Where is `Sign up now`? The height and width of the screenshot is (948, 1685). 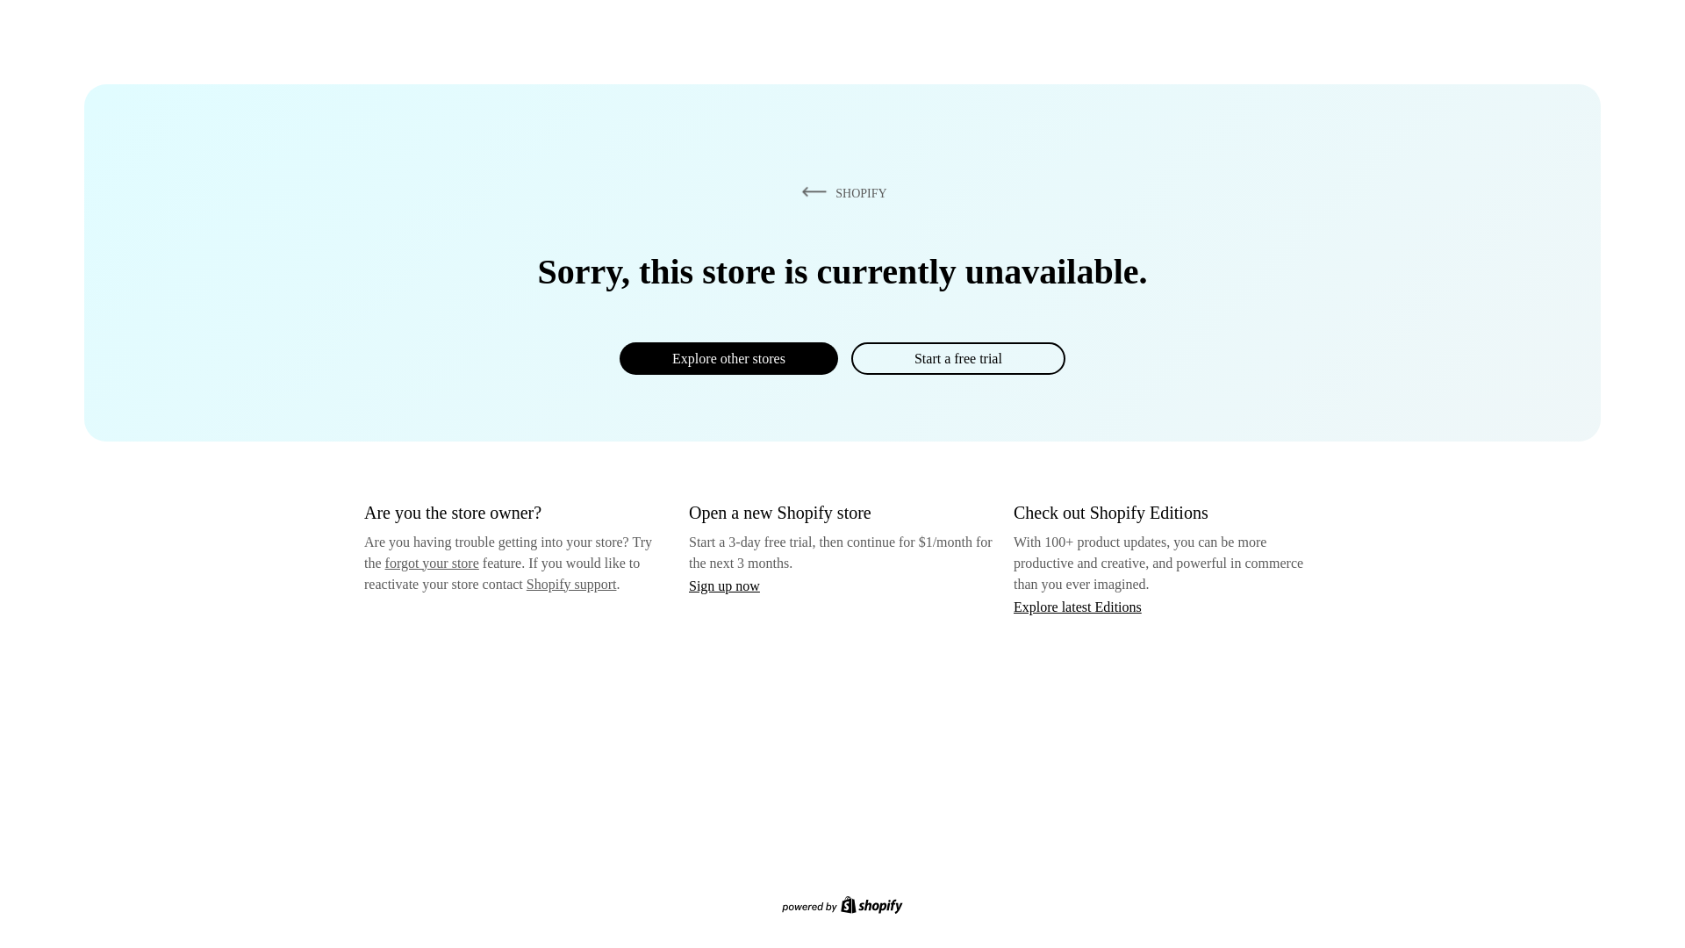
Sign up now is located at coordinates (724, 585).